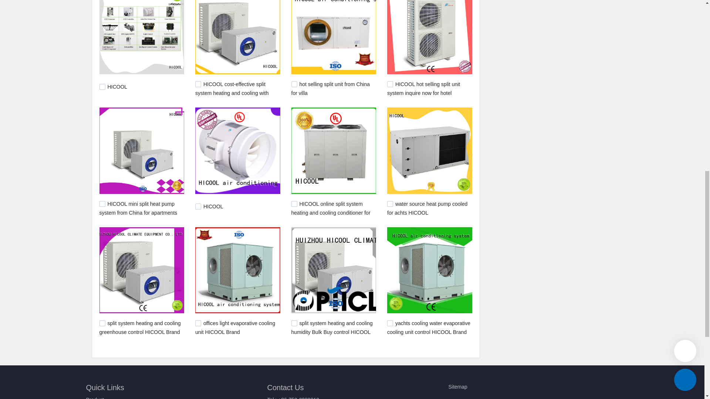  I want to click on 5831, so click(198, 84).